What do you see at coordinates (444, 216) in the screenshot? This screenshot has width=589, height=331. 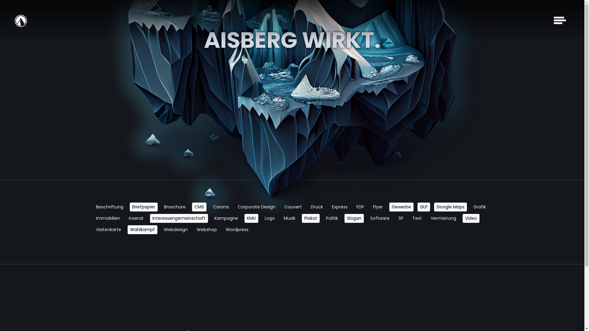 I see `Vermietung` at bounding box center [444, 216].